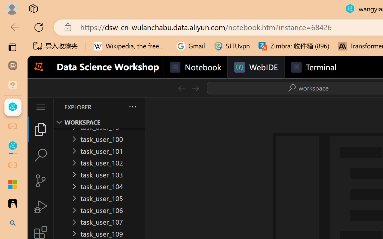 This screenshot has width=383, height=239. I want to click on Explorer (Ctrl+Shift+E), so click(41, 129).